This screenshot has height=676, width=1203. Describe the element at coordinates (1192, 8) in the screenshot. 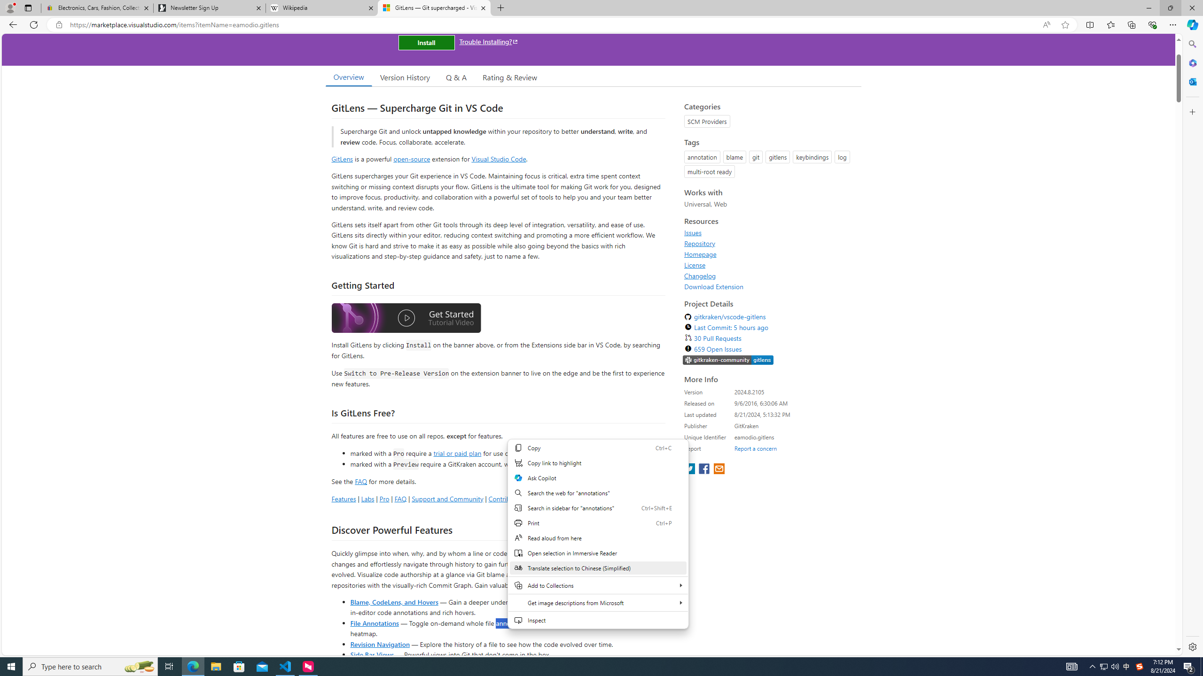

I see `Close` at that location.